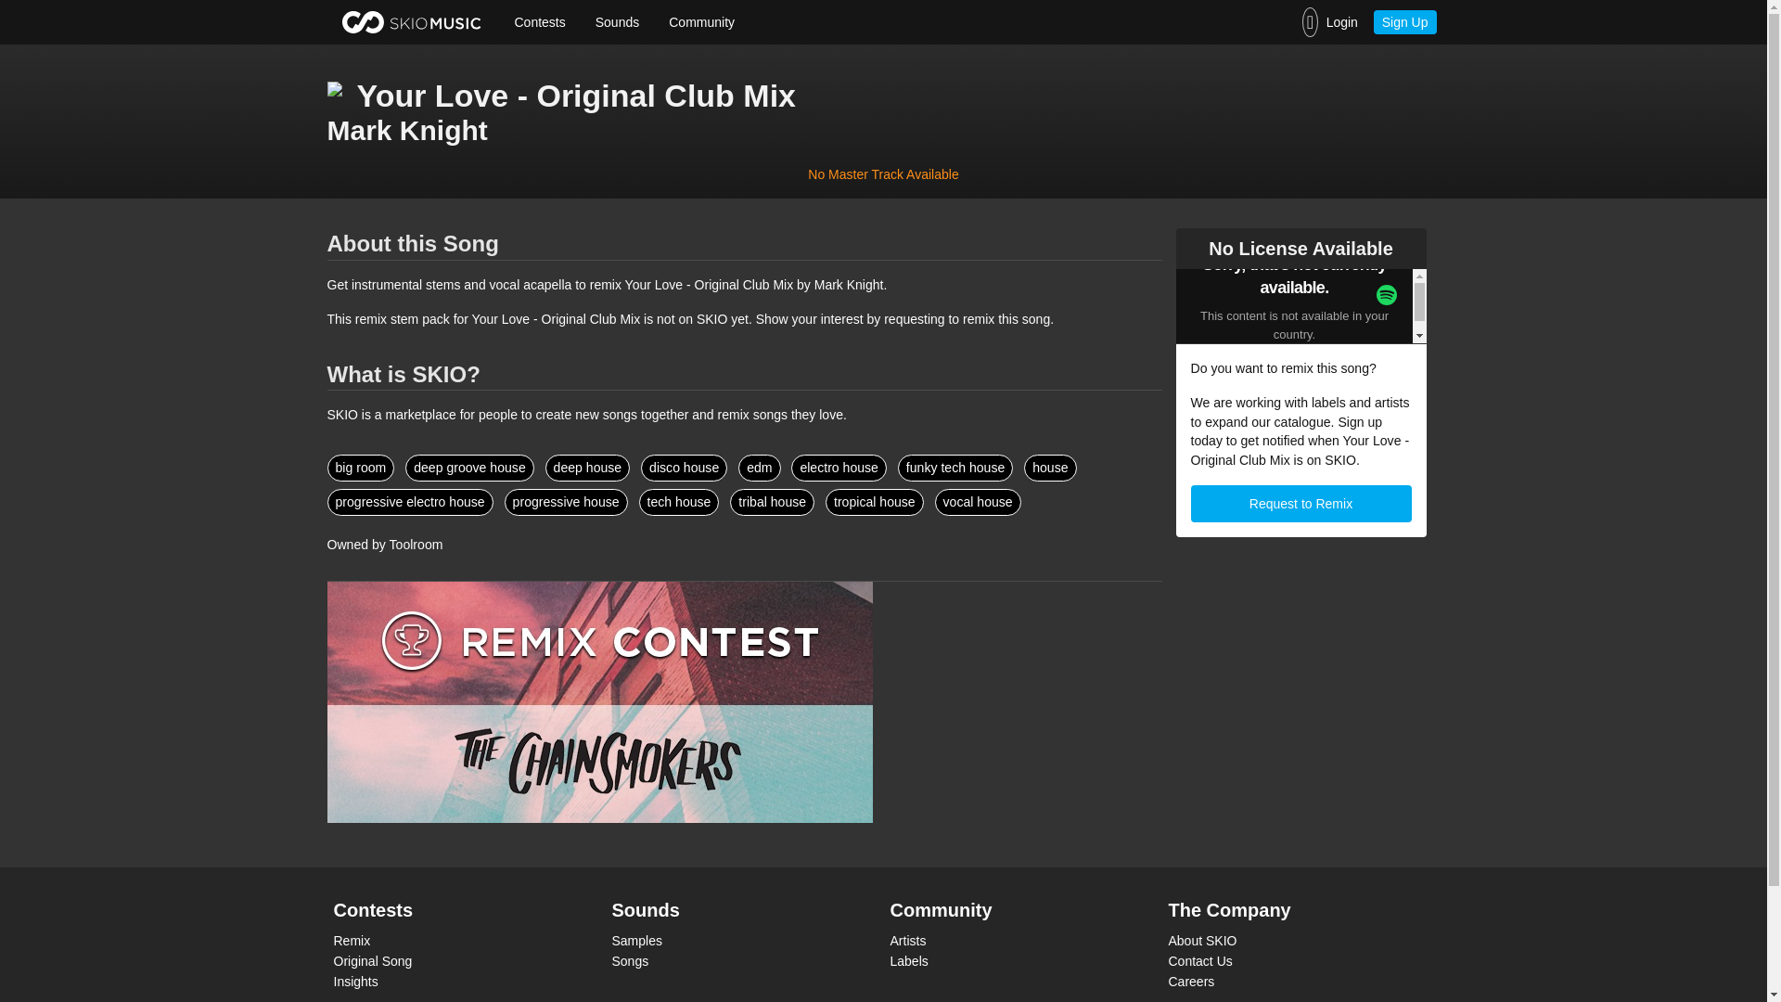 The image size is (1781, 1002). I want to click on deep groove house, so click(469, 468).